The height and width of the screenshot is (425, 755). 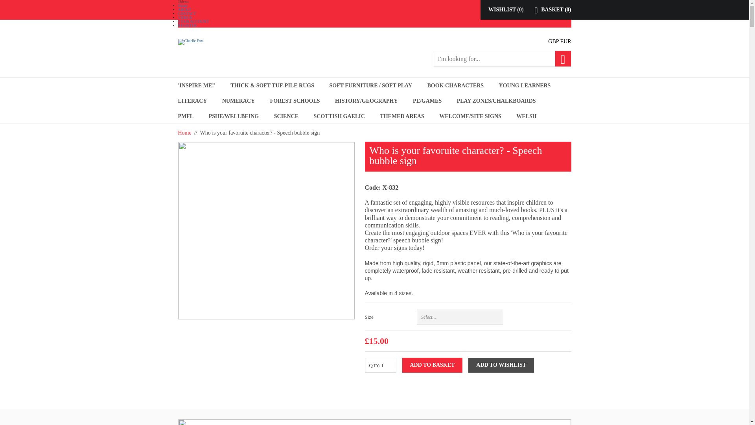 What do you see at coordinates (553, 42) in the screenshot?
I see `GBP` at bounding box center [553, 42].